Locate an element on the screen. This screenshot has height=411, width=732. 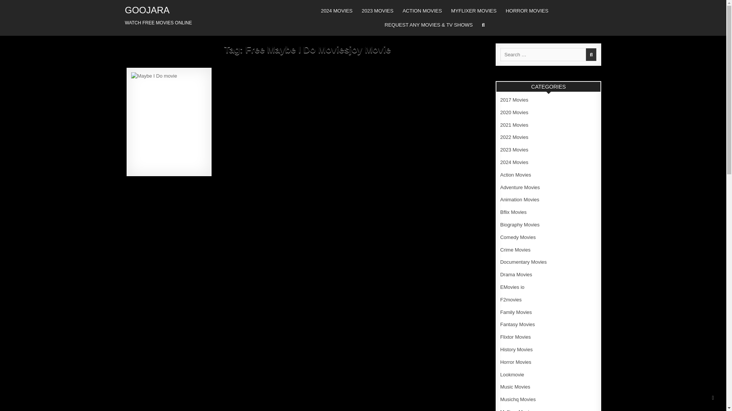
F2movies is located at coordinates (510, 299).